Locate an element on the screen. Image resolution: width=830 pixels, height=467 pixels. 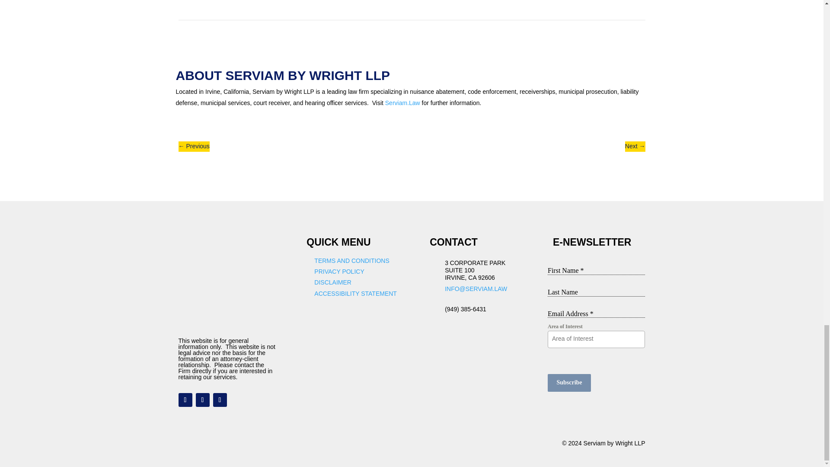
Follow on LinkedIn is located at coordinates (185, 400).